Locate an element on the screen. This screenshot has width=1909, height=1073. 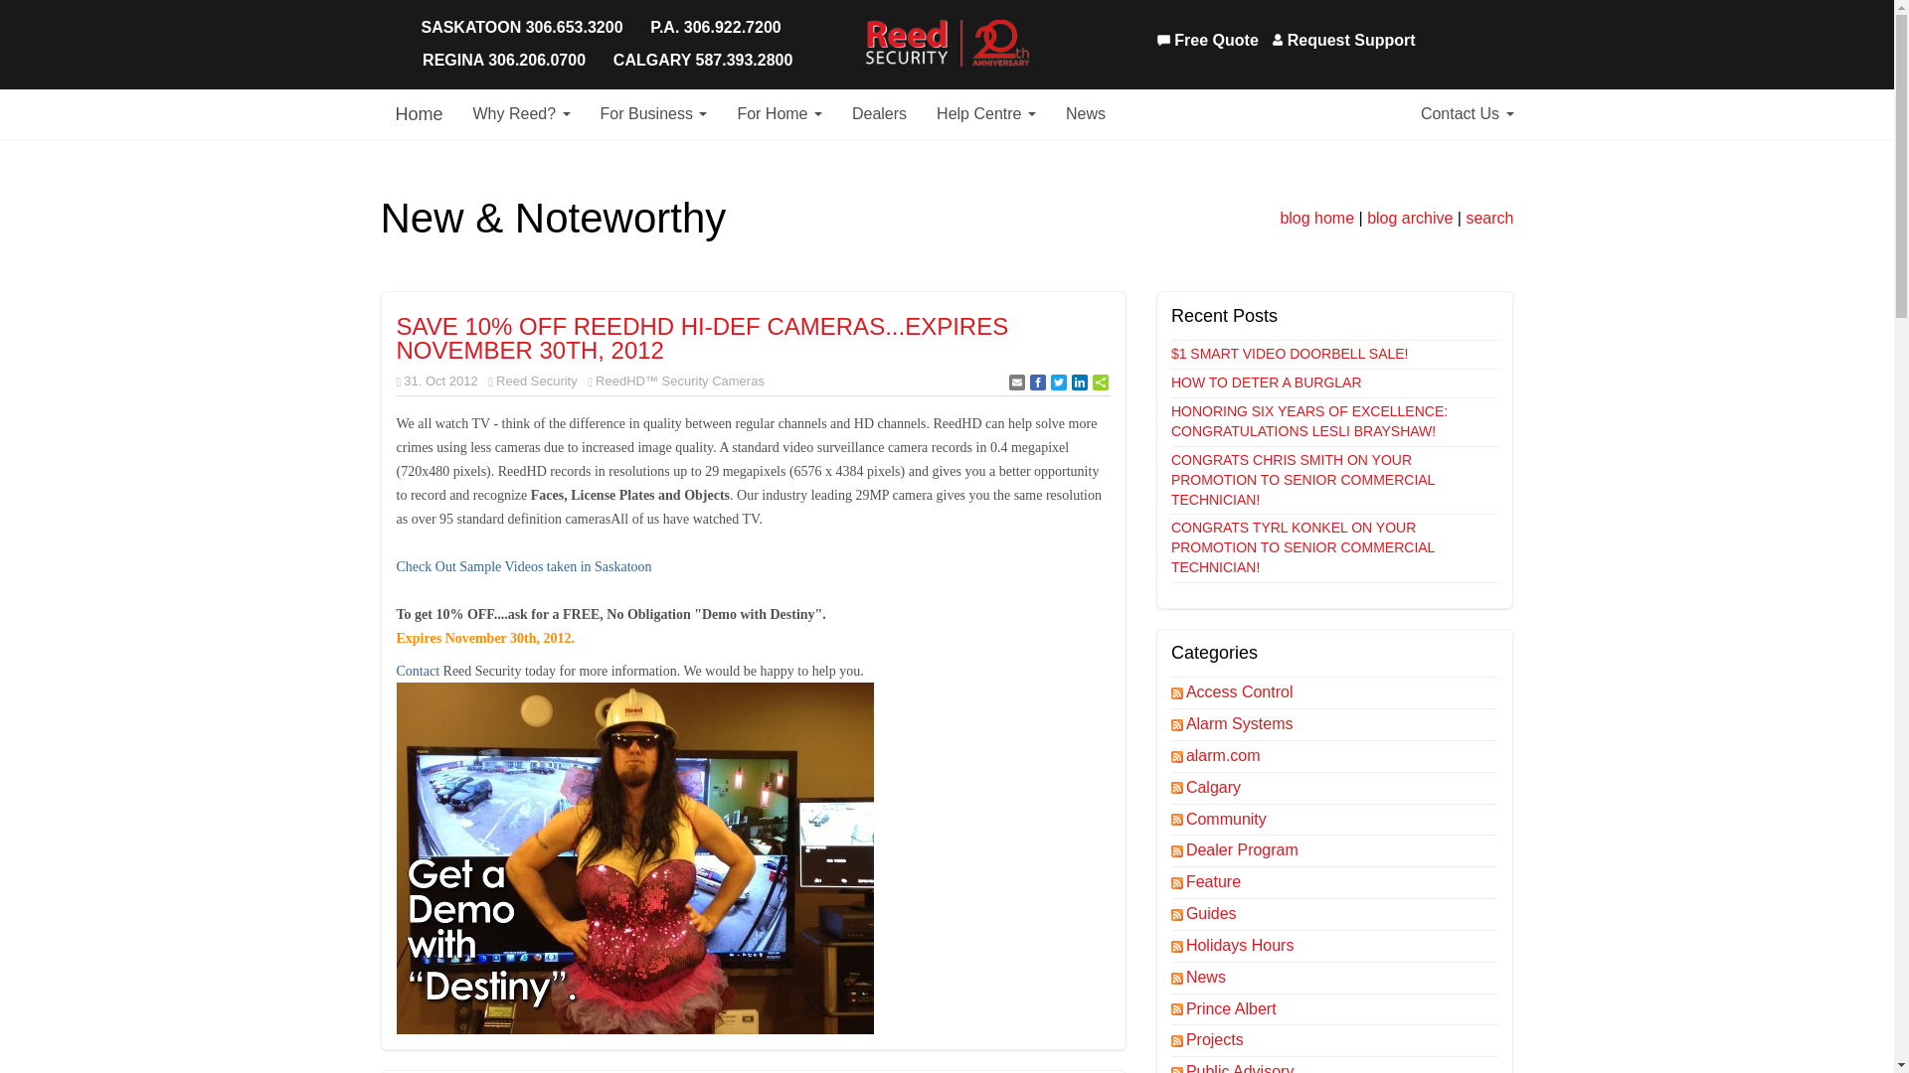
REGINA 306.206.0700 is located at coordinates (503, 61).